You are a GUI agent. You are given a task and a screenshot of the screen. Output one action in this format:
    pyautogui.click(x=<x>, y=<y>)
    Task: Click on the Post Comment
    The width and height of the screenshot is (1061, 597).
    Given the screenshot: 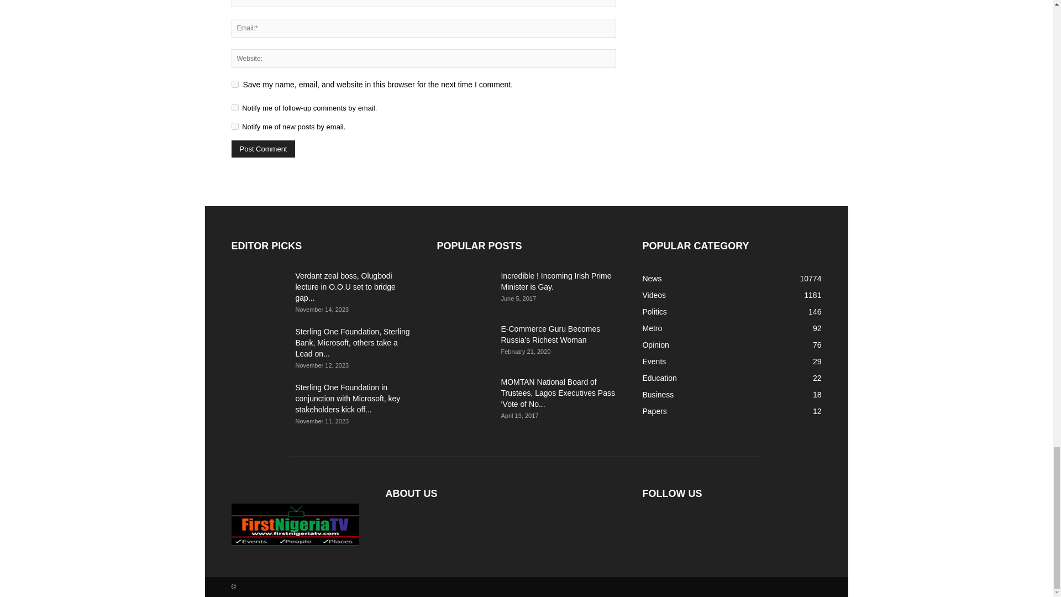 What is the action you would take?
    pyautogui.click(x=263, y=149)
    